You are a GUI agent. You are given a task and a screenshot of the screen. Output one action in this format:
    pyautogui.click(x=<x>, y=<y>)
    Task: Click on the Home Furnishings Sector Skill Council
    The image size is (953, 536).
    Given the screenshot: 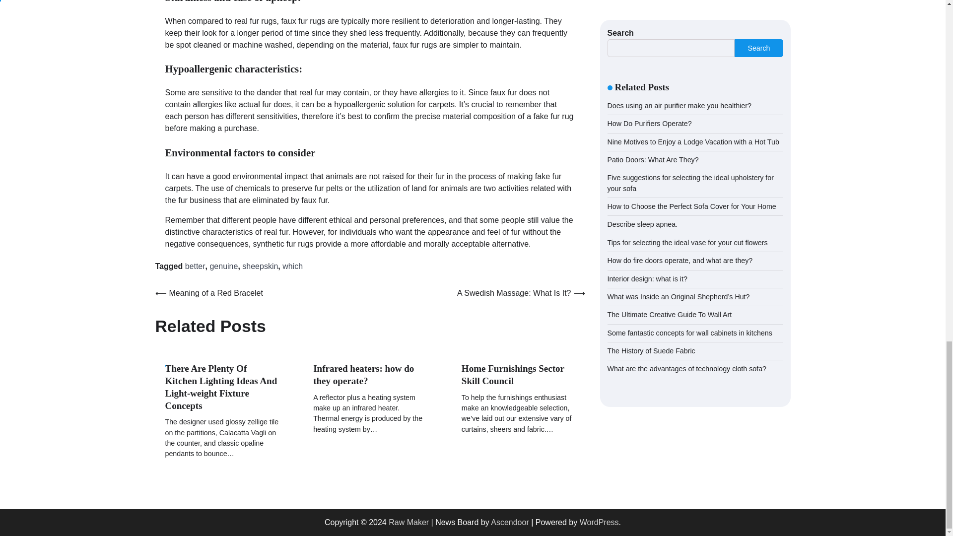 What is the action you would take?
    pyautogui.click(x=512, y=374)
    